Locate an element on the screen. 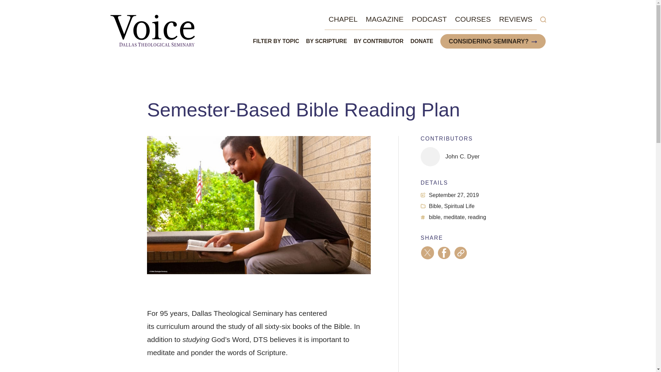 The width and height of the screenshot is (661, 372). FILTER BY TOPIC is located at coordinates (276, 41).